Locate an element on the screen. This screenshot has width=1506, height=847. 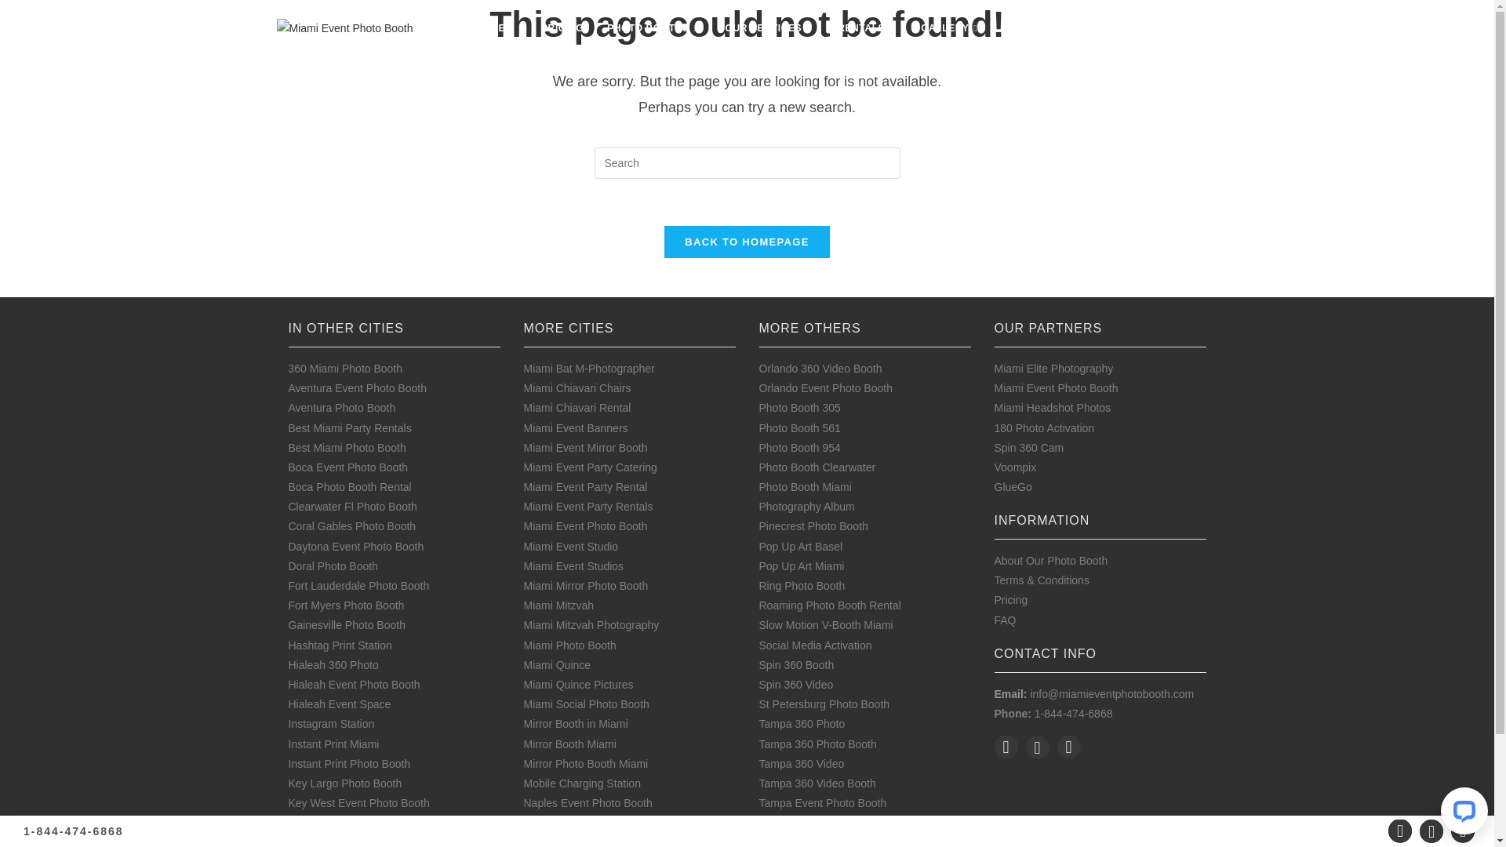
Mirror Booth Miami is located at coordinates (570, 744).